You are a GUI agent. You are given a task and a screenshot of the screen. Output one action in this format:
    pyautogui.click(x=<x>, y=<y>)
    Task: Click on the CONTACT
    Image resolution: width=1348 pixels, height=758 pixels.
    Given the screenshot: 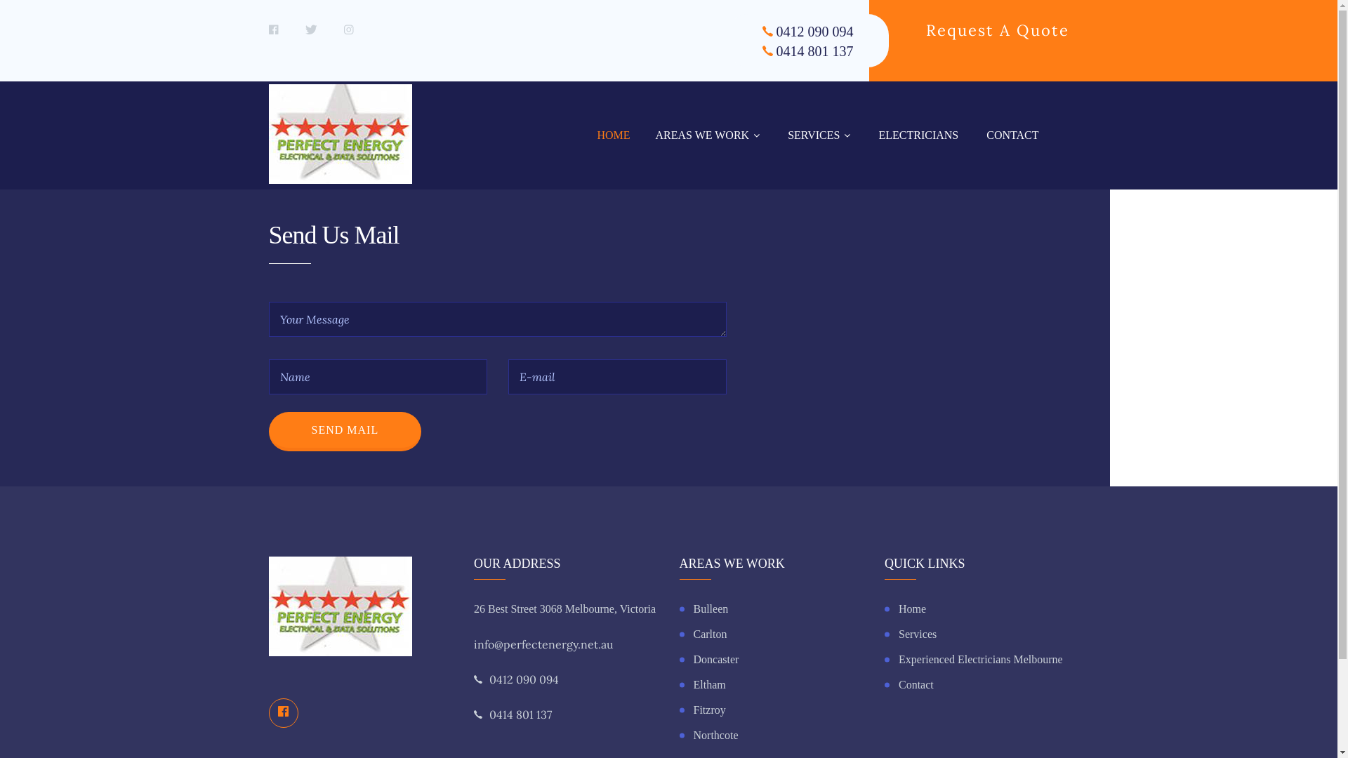 What is the action you would take?
    pyautogui.click(x=1012, y=135)
    